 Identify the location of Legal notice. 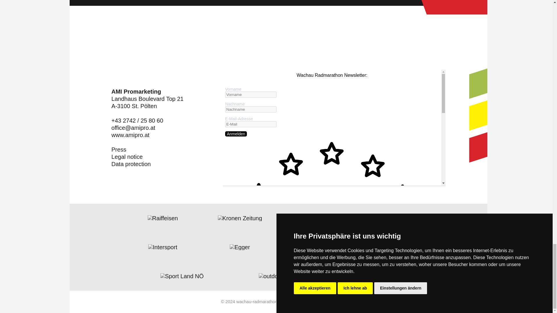
(127, 157).